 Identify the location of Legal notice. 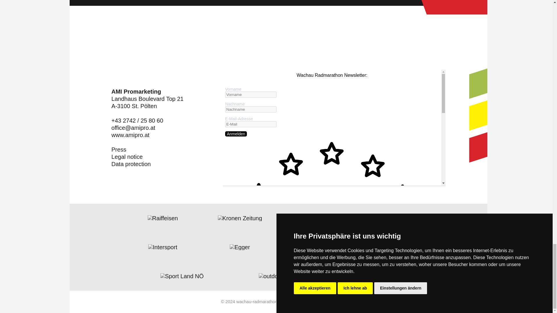
(127, 157).